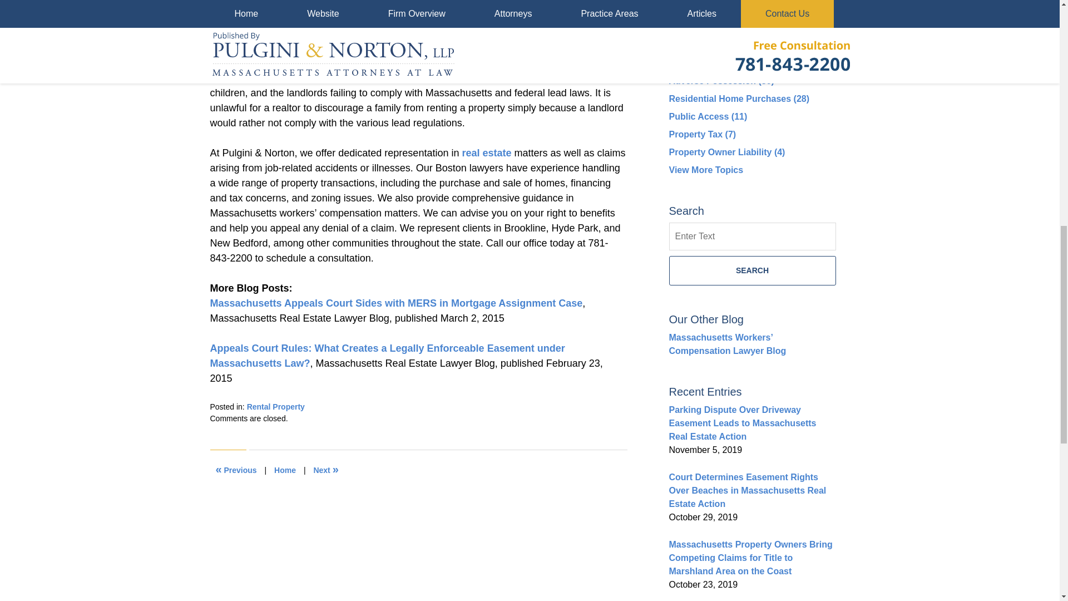  Describe the element at coordinates (486, 152) in the screenshot. I see `real estate` at that location.